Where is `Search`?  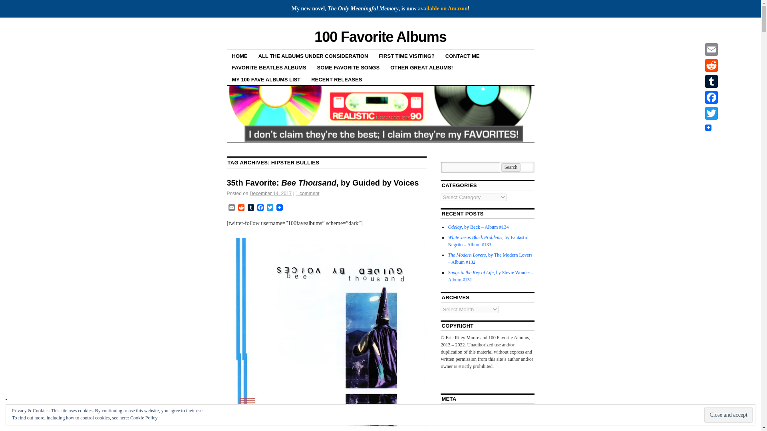 Search is located at coordinates (511, 167).